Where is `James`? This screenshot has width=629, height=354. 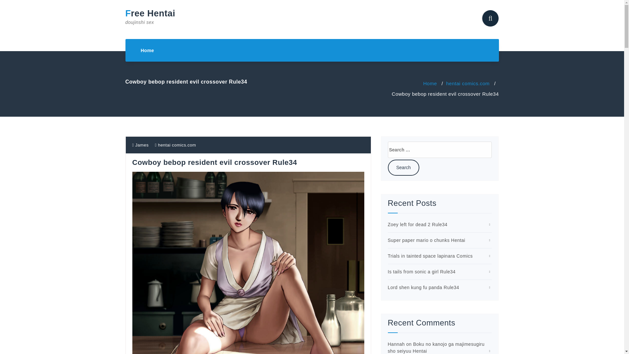 James is located at coordinates (153, 17).